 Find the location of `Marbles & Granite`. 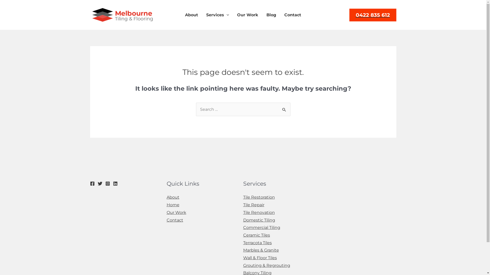

Marbles & Granite is located at coordinates (261, 250).